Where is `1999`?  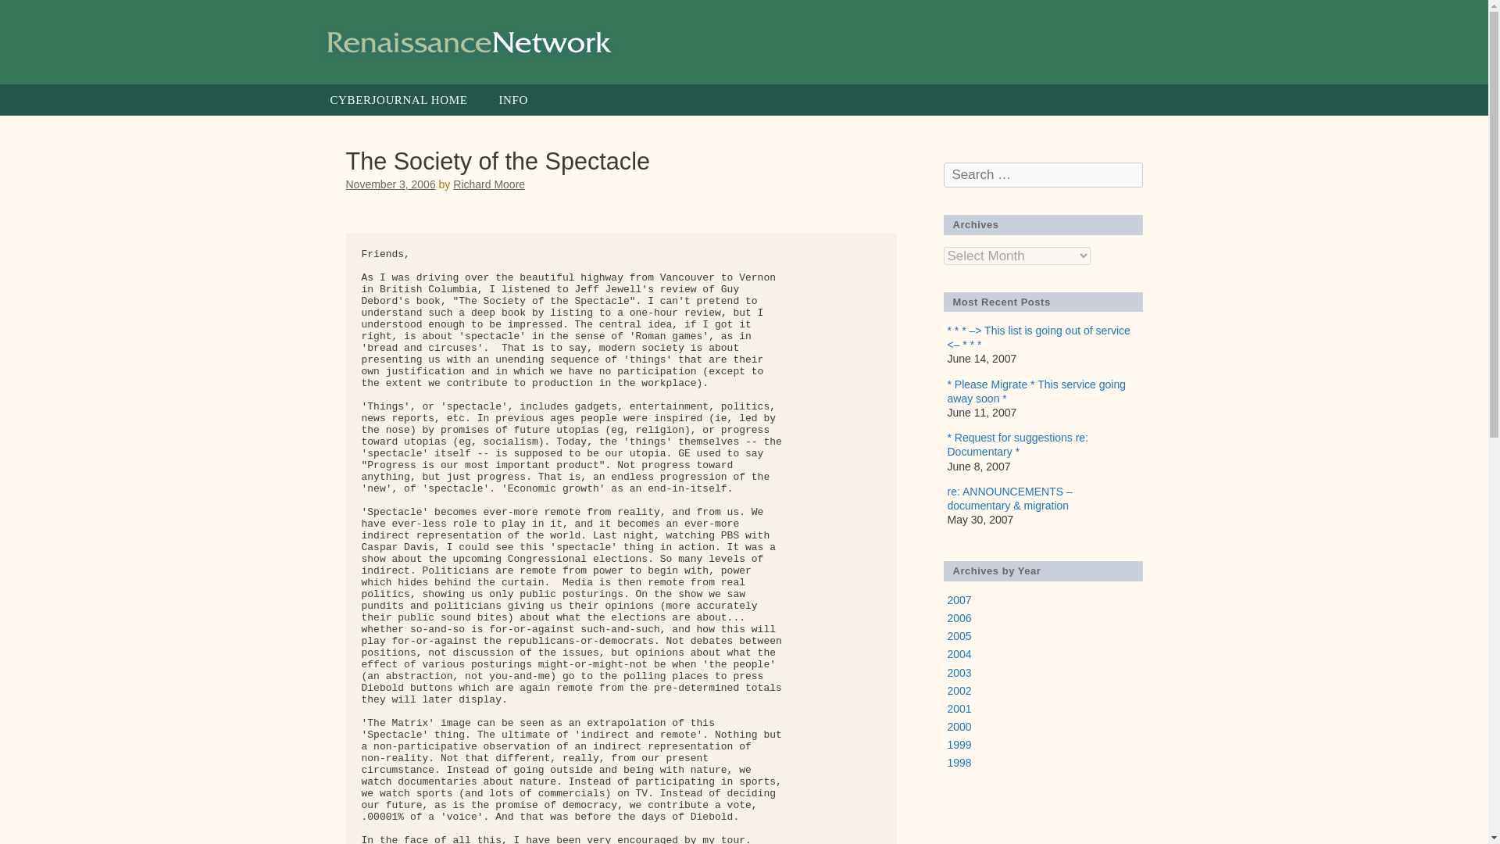 1999 is located at coordinates (958, 745).